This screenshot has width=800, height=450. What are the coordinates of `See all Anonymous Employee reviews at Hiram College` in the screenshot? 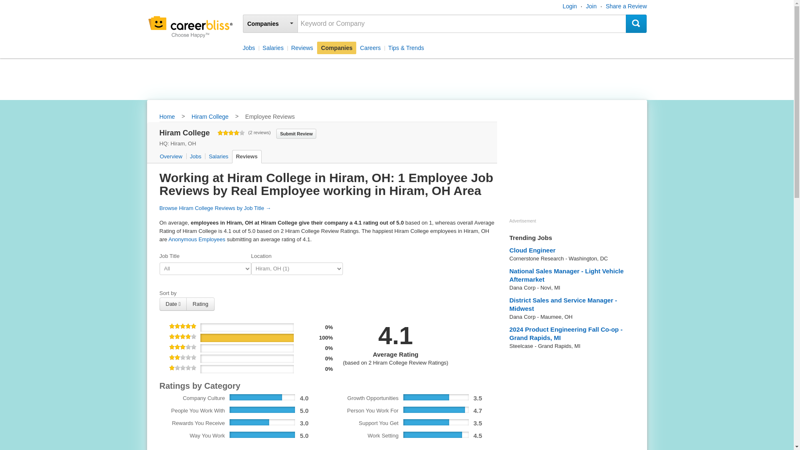 It's located at (197, 239).